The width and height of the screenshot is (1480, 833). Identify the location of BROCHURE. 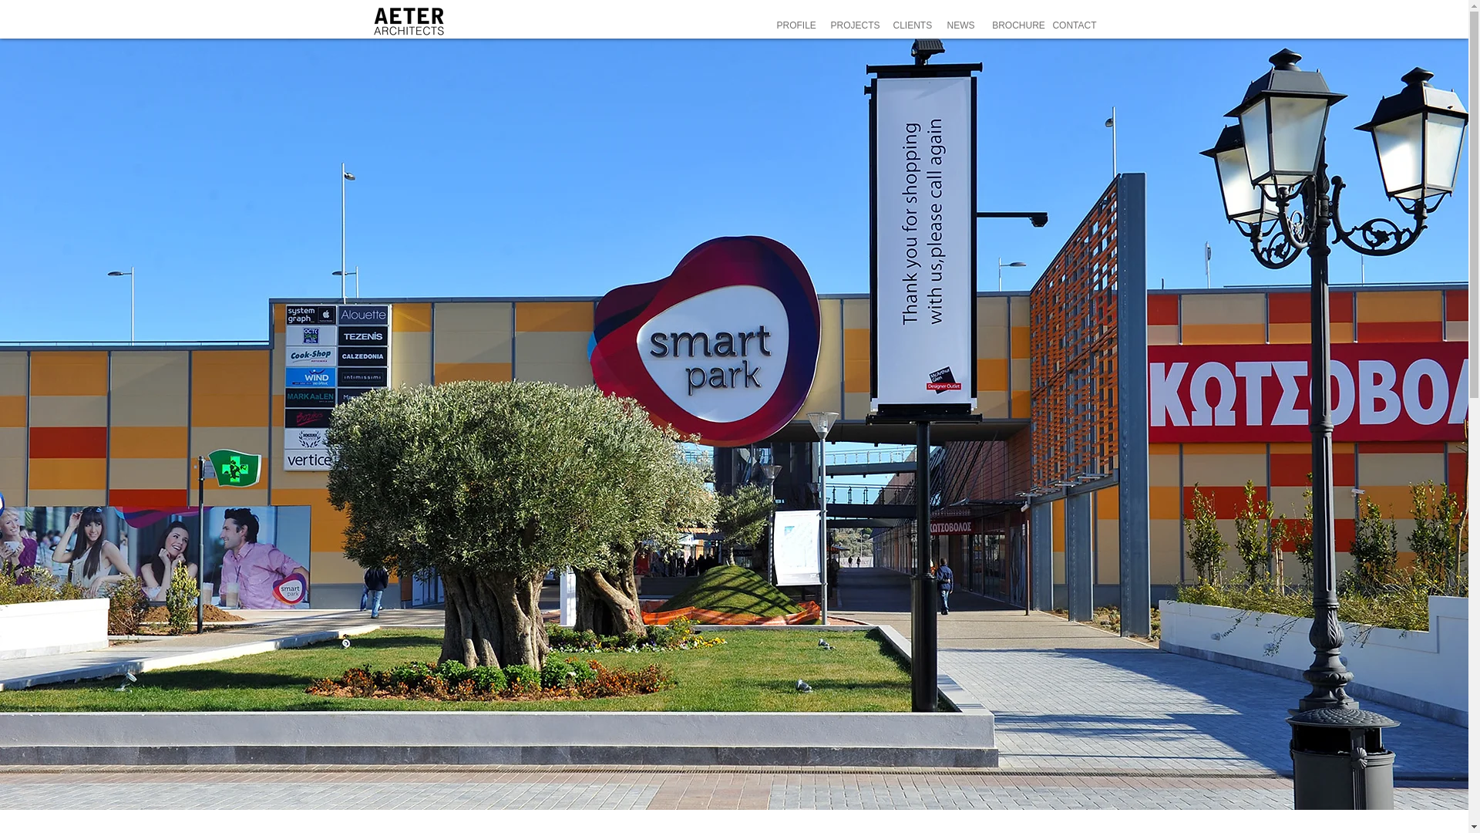
(1019, 25).